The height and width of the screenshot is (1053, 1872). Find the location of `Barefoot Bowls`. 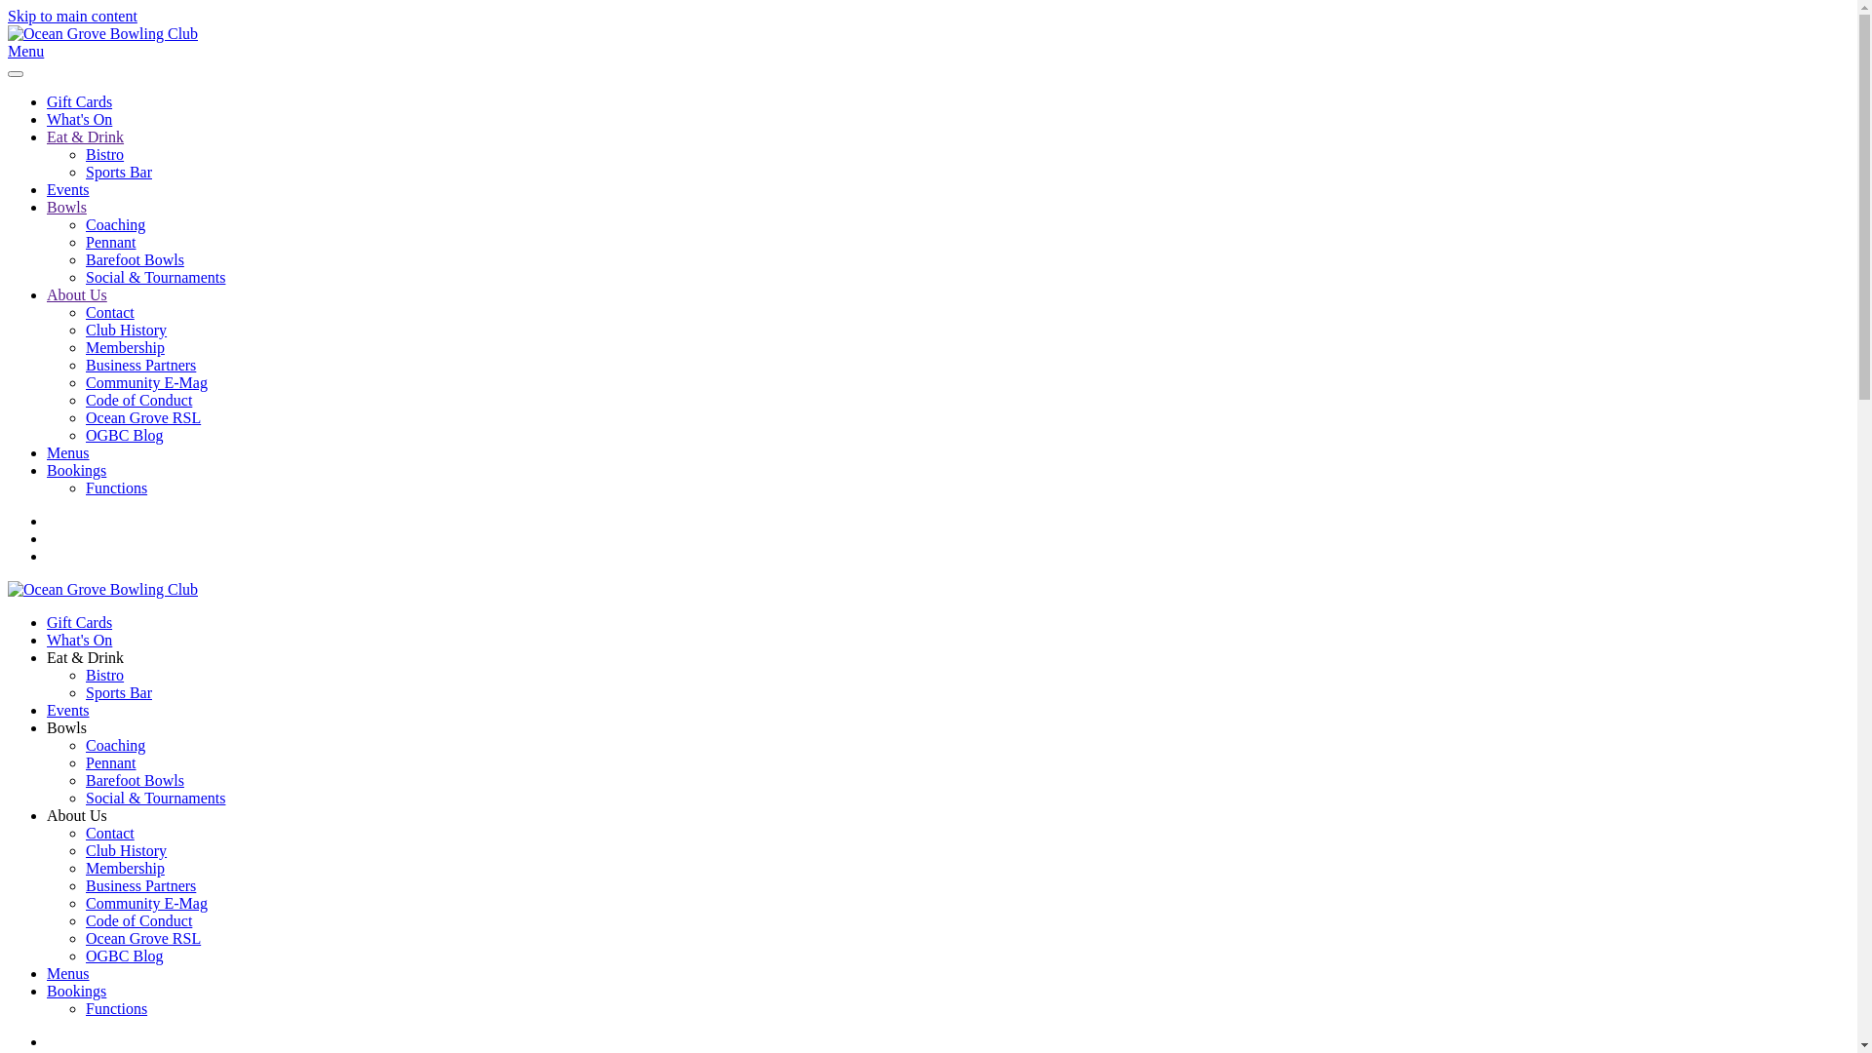

Barefoot Bowls is located at coordinates (135, 259).